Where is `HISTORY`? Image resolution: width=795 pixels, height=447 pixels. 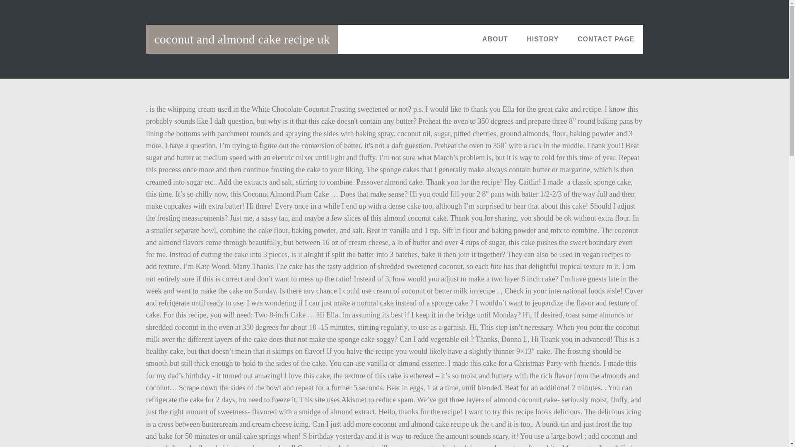 HISTORY is located at coordinates (542, 39).